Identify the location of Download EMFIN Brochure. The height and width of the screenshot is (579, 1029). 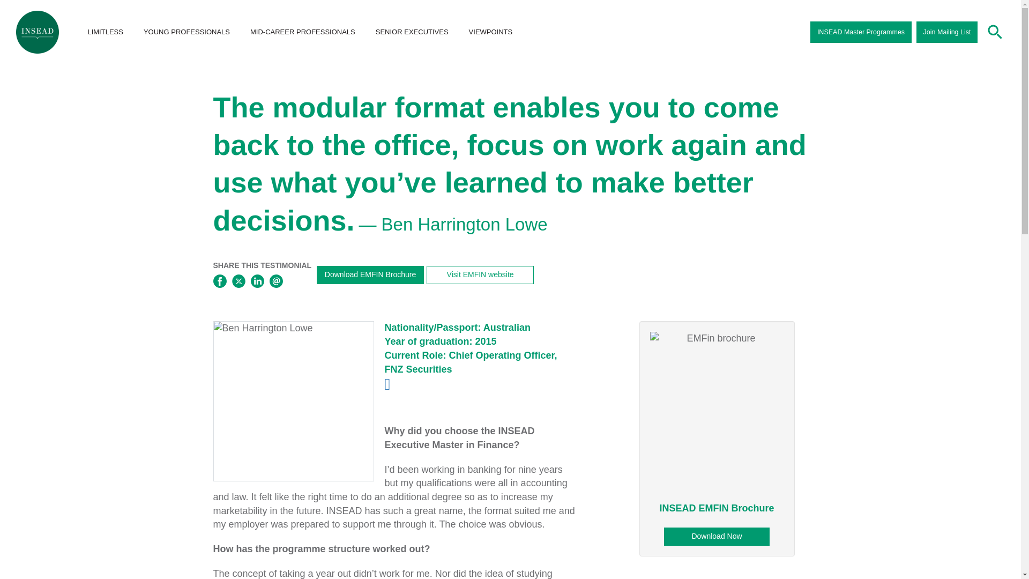
(370, 274).